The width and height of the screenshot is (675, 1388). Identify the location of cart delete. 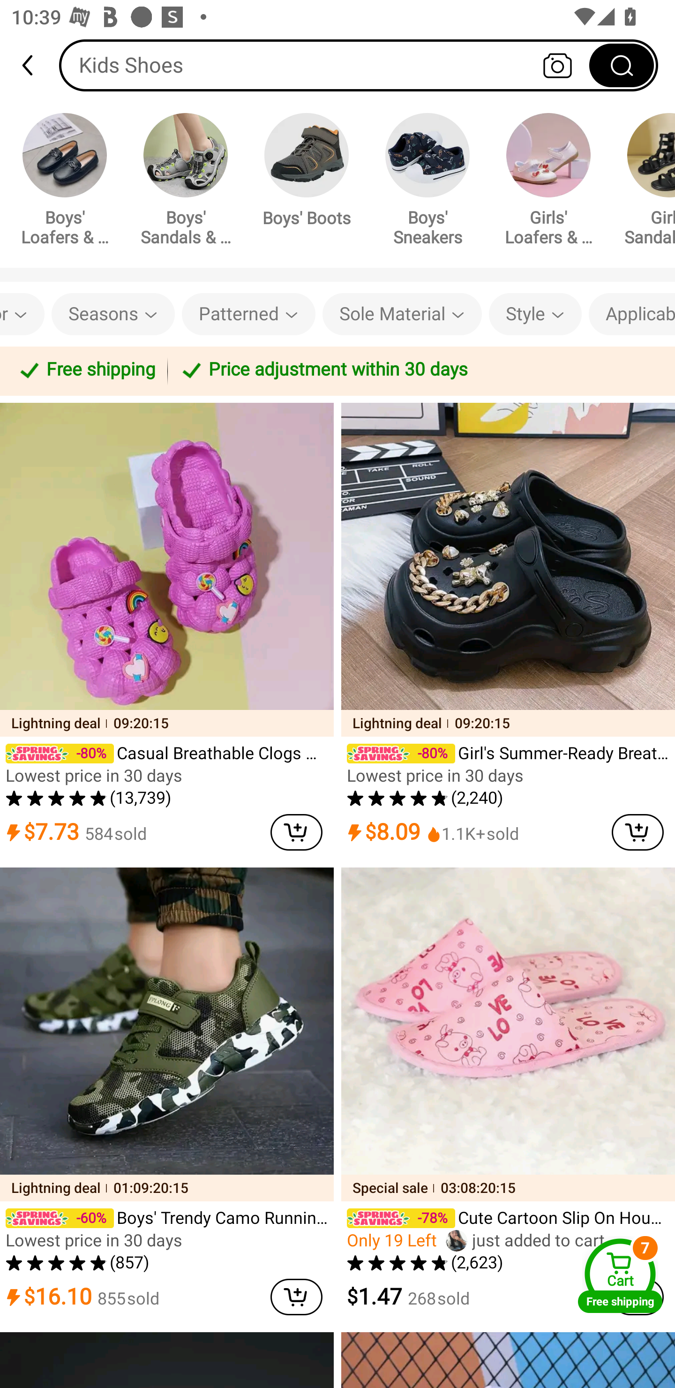
(637, 832).